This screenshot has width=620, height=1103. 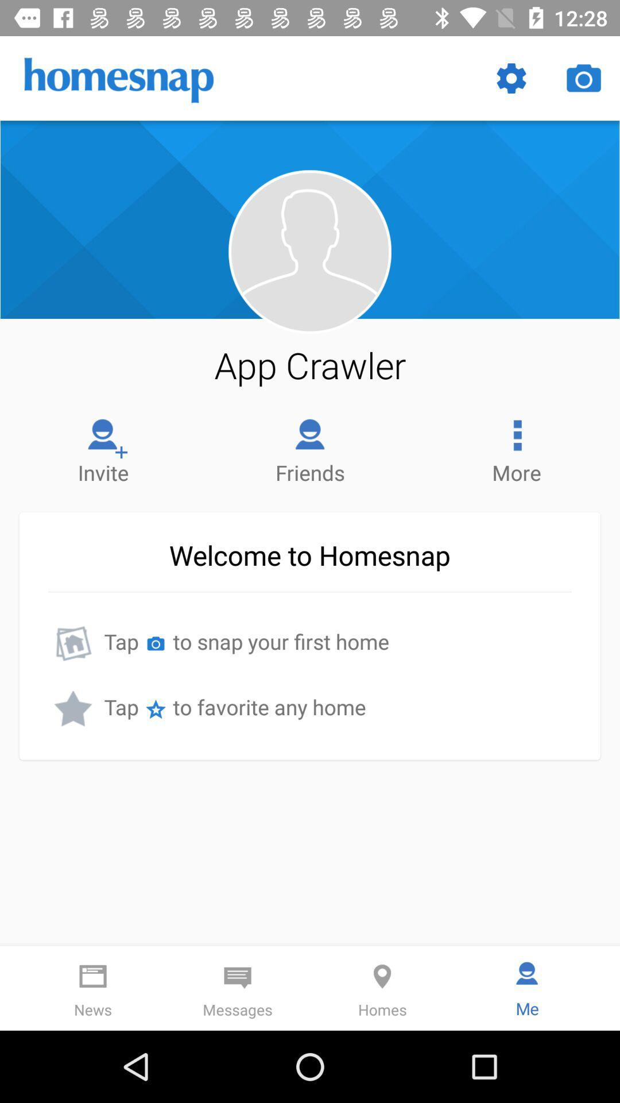 What do you see at coordinates (310, 365) in the screenshot?
I see `swipe until the app crawler item` at bounding box center [310, 365].